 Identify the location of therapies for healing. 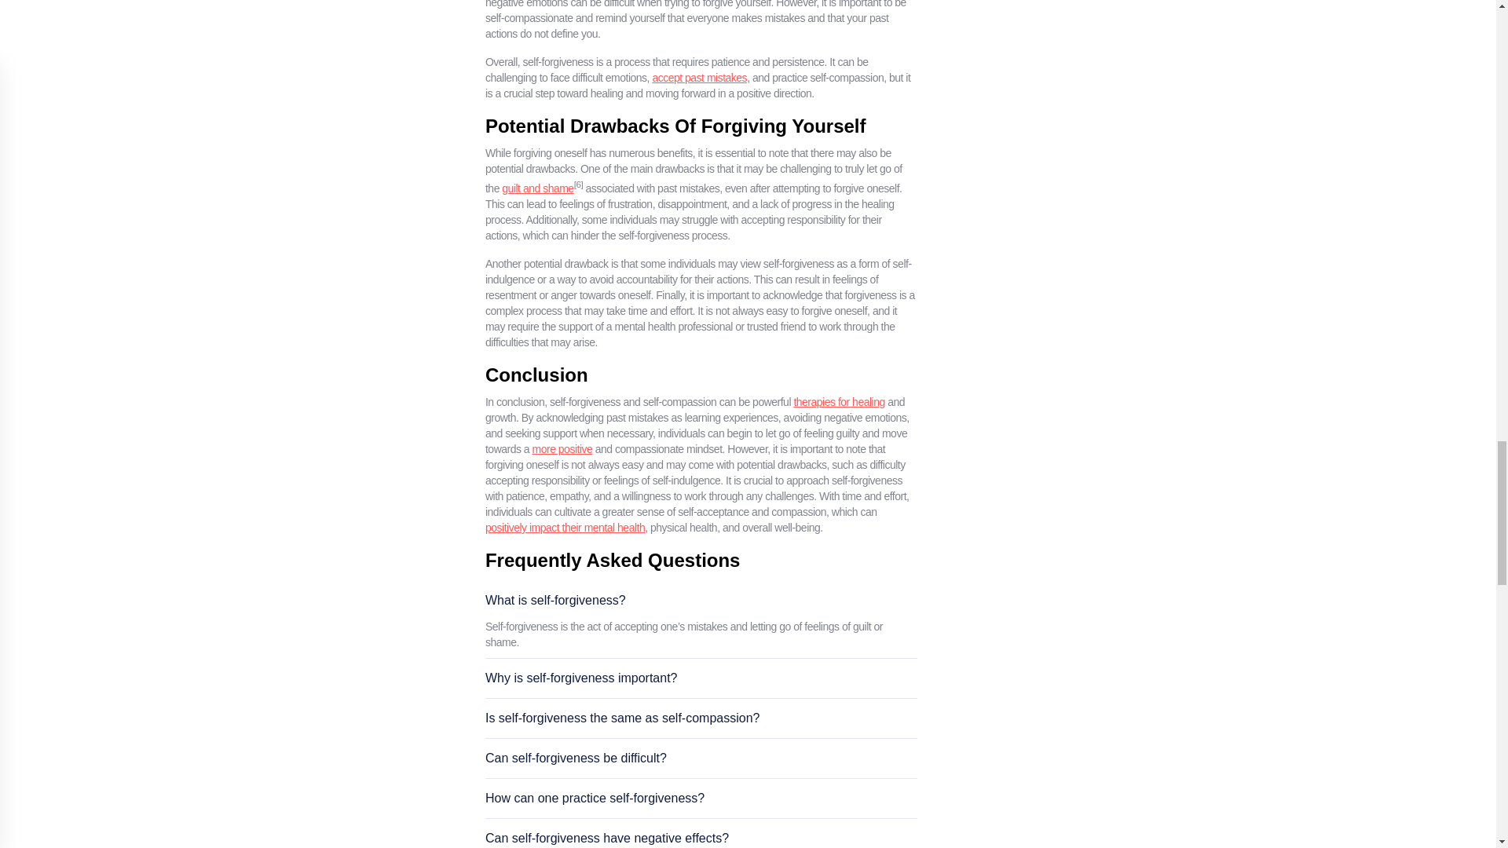
(838, 402).